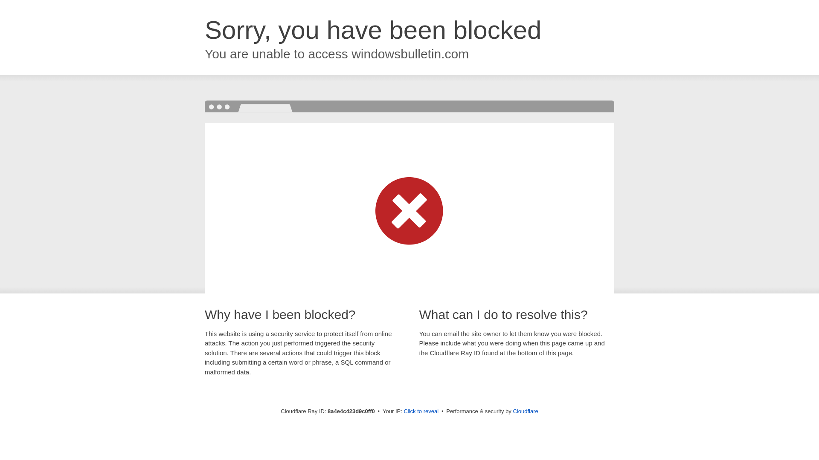  What do you see at coordinates (421, 411) in the screenshot?
I see `Click to reveal` at bounding box center [421, 411].